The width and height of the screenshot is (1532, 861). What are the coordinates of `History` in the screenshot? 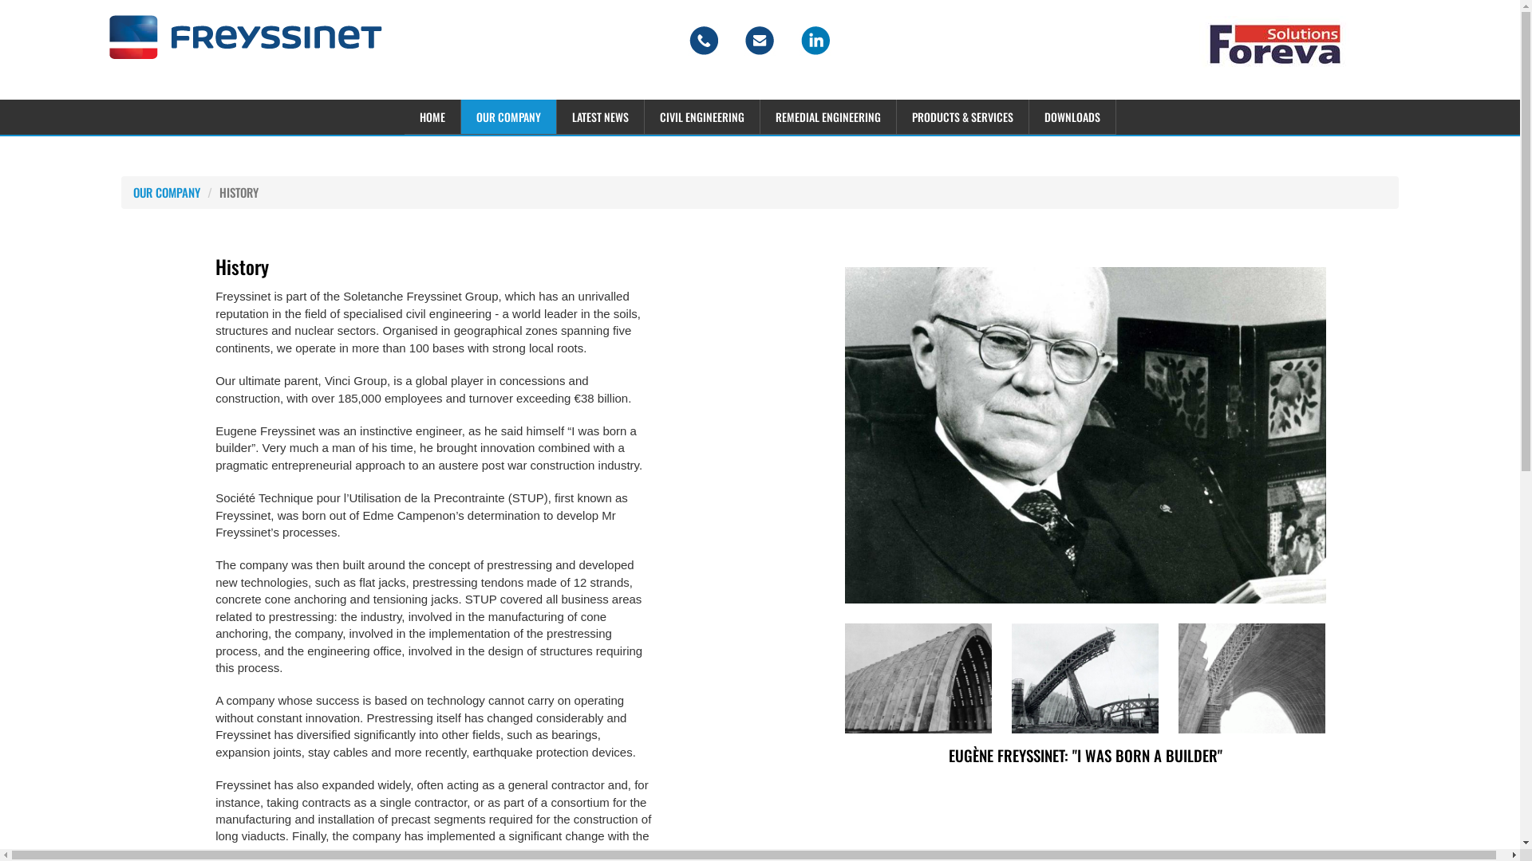 It's located at (1085, 435).